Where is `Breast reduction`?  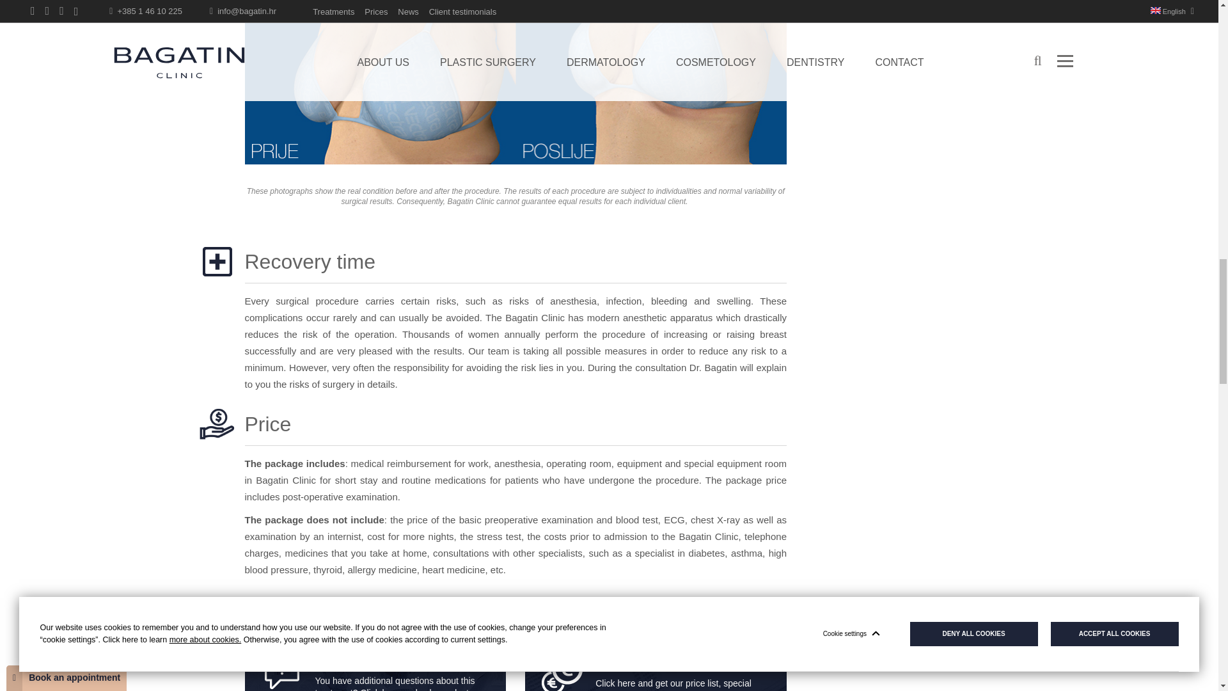
Breast reduction is located at coordinates (516, 83).